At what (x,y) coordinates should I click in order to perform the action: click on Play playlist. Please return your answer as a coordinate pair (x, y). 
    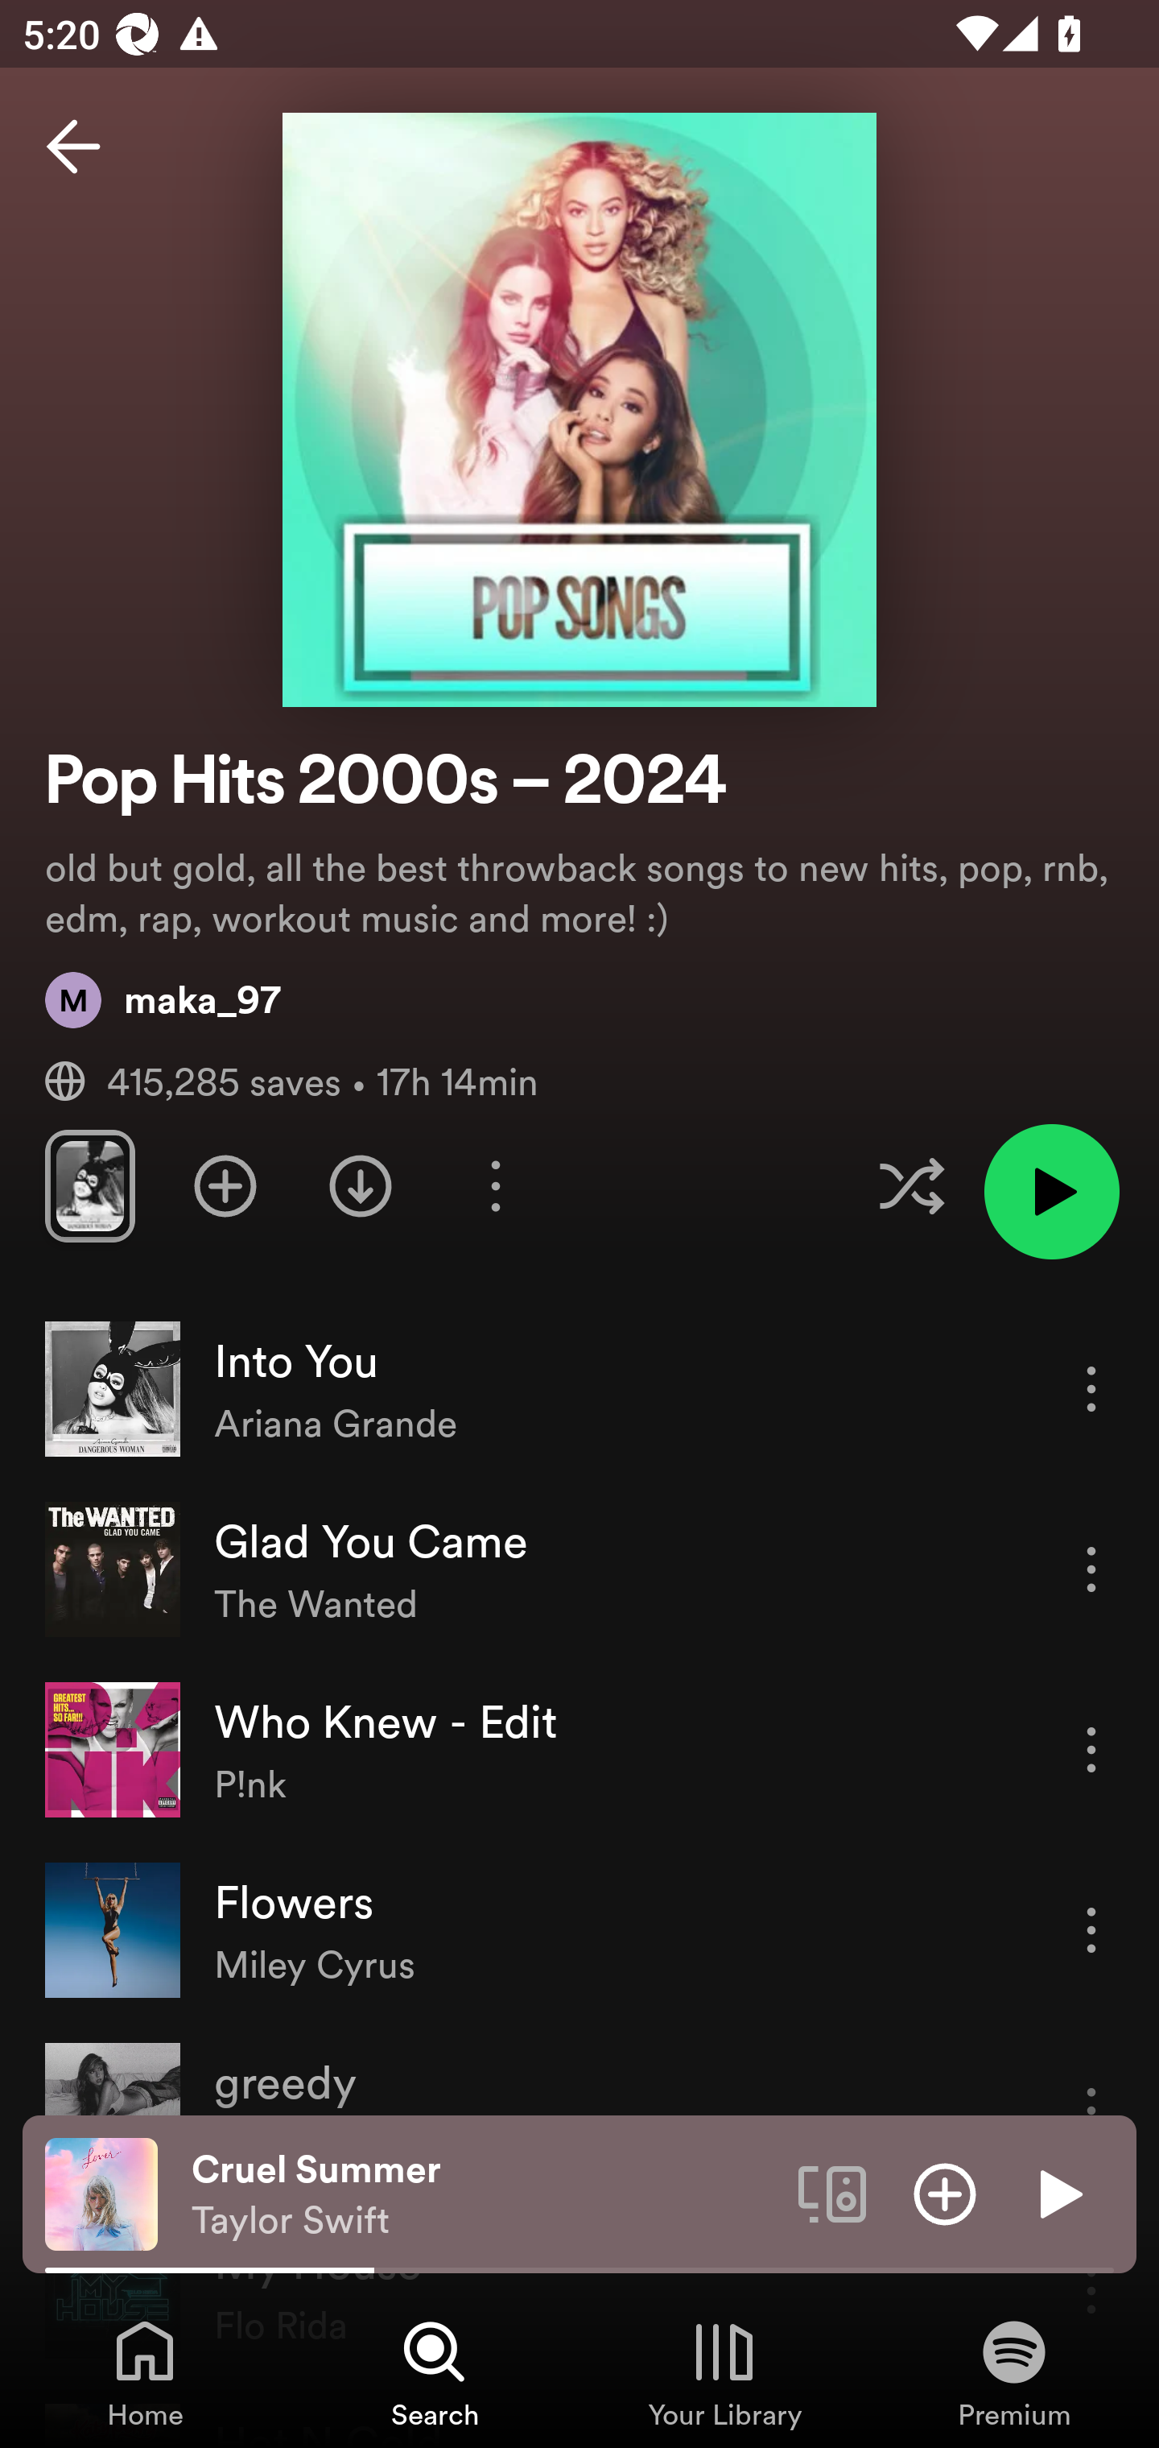
    Looking at the image, I should click on (1051, 1192).